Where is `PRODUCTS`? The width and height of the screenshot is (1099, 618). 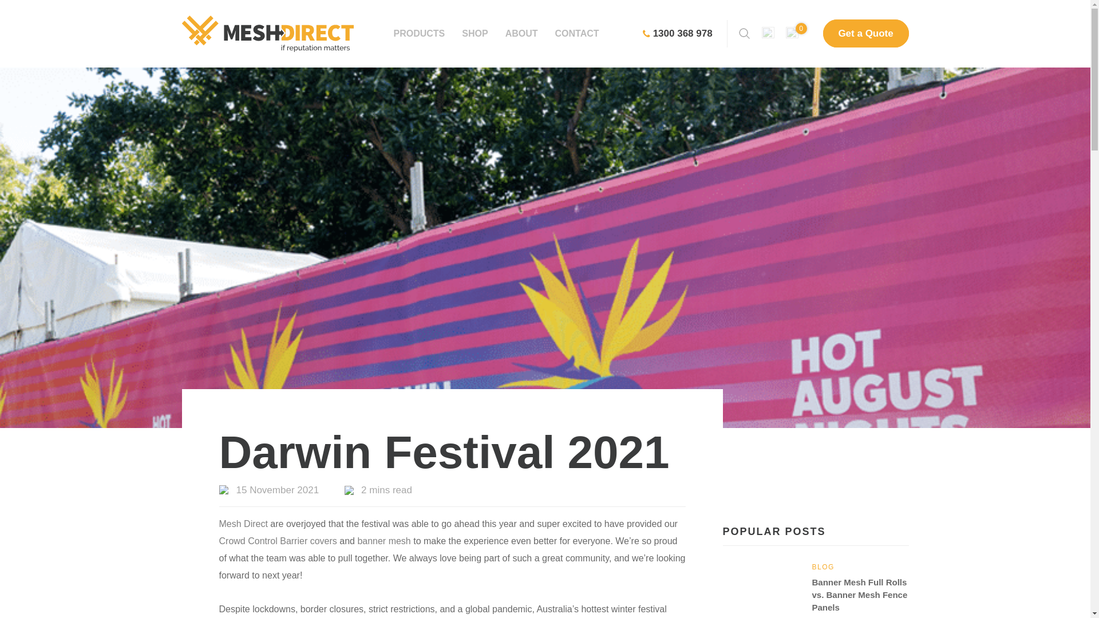 PRODUCTS is located at coordinates (419, 33).